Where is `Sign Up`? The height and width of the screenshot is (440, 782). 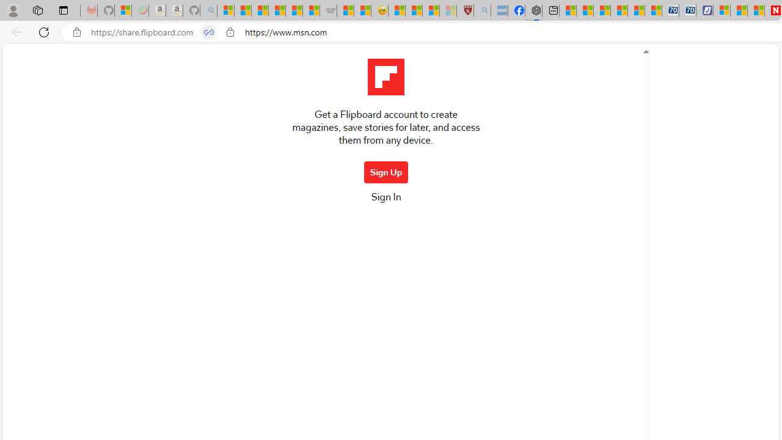 Sign Up is located at coordinates (386, 172).